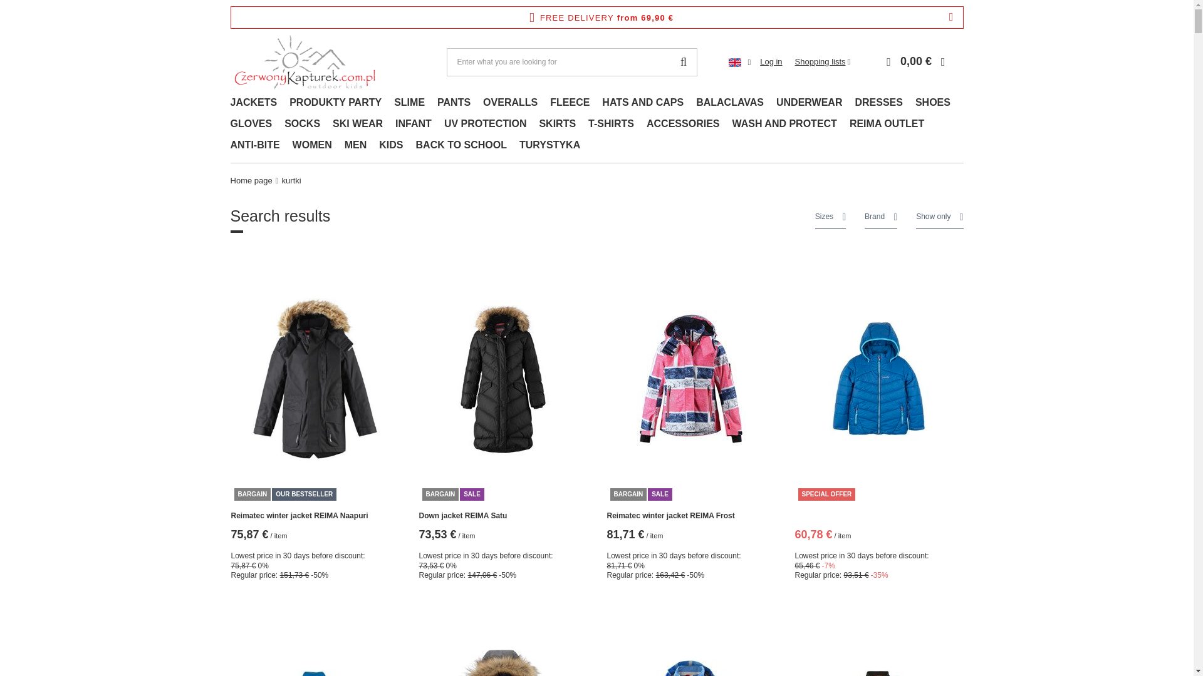  I want to click on JACKETS, so click(254, 104).